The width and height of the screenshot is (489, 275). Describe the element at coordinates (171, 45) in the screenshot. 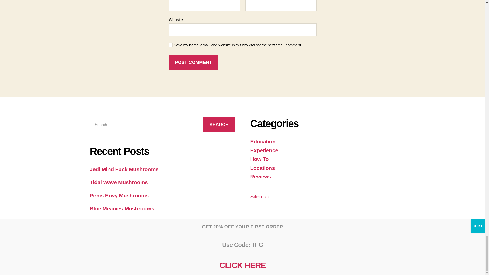

I see `yes` at that location.